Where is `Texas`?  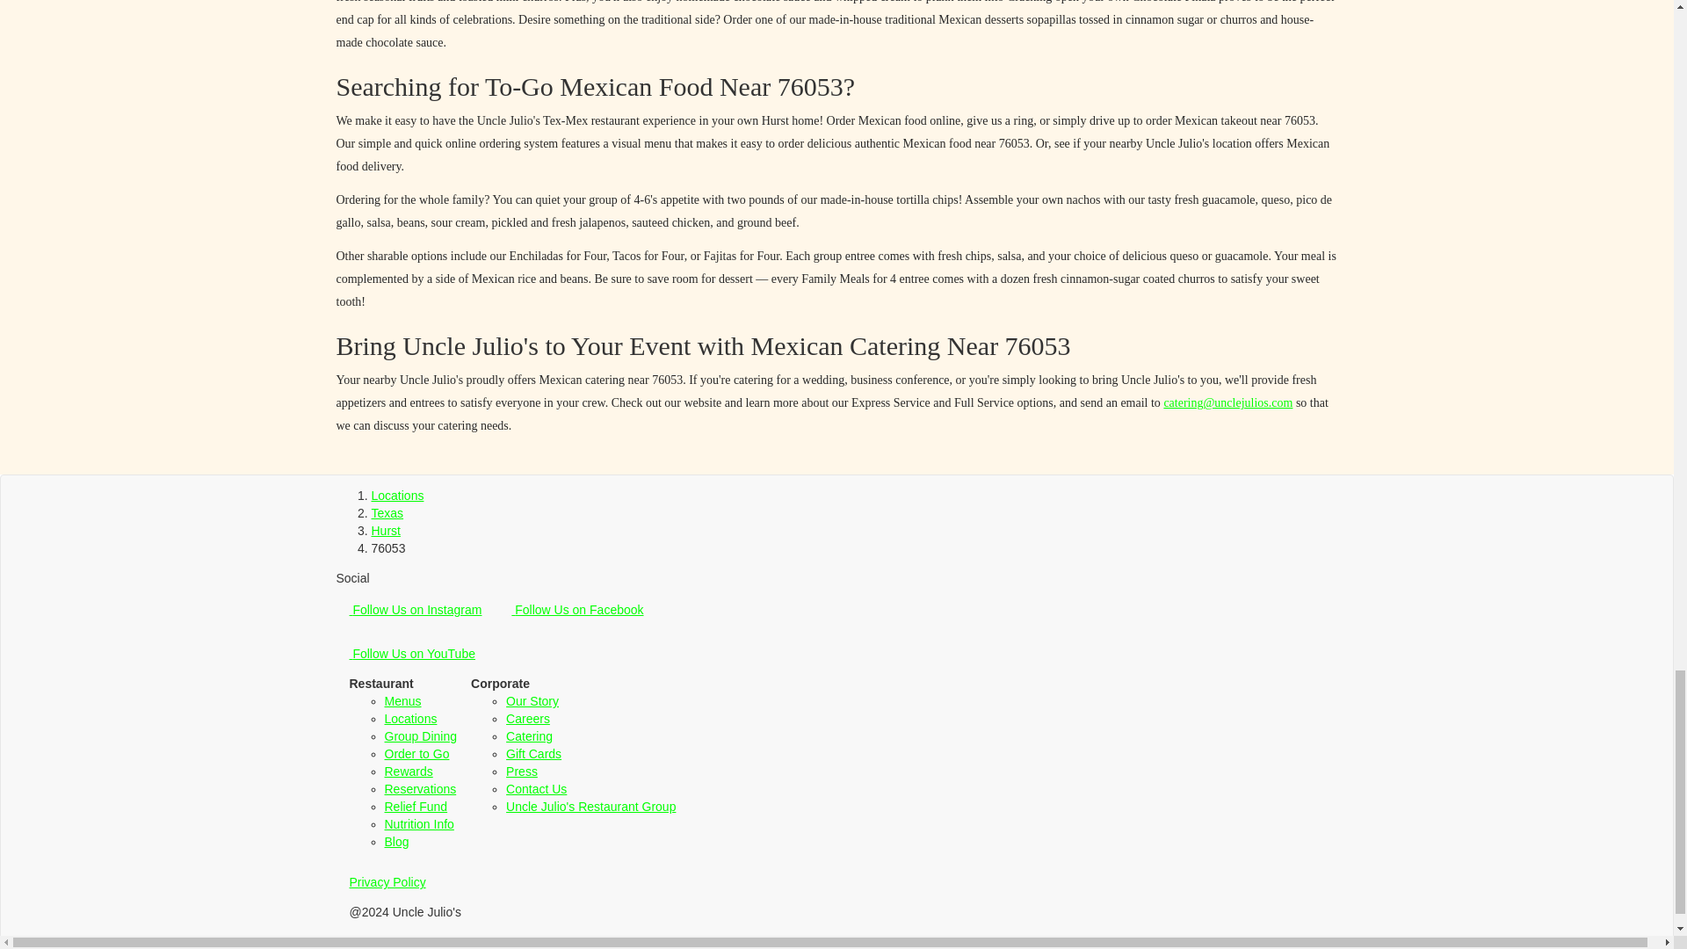
Texas is located at coordinates (387, 512).